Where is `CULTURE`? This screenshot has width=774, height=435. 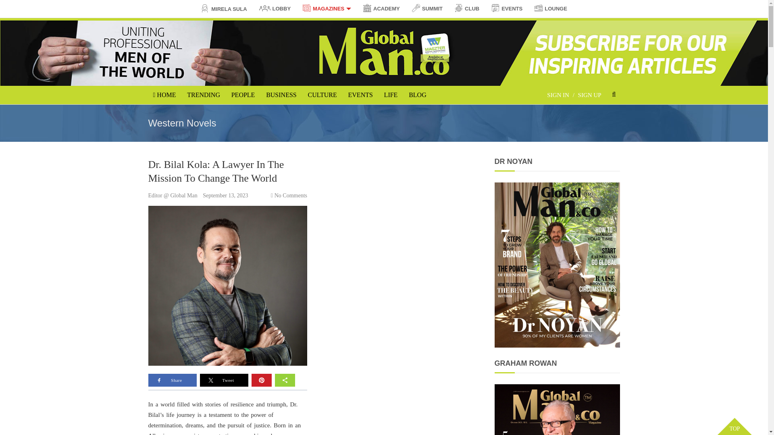 CULTURE is located at coordinates (322, 95).